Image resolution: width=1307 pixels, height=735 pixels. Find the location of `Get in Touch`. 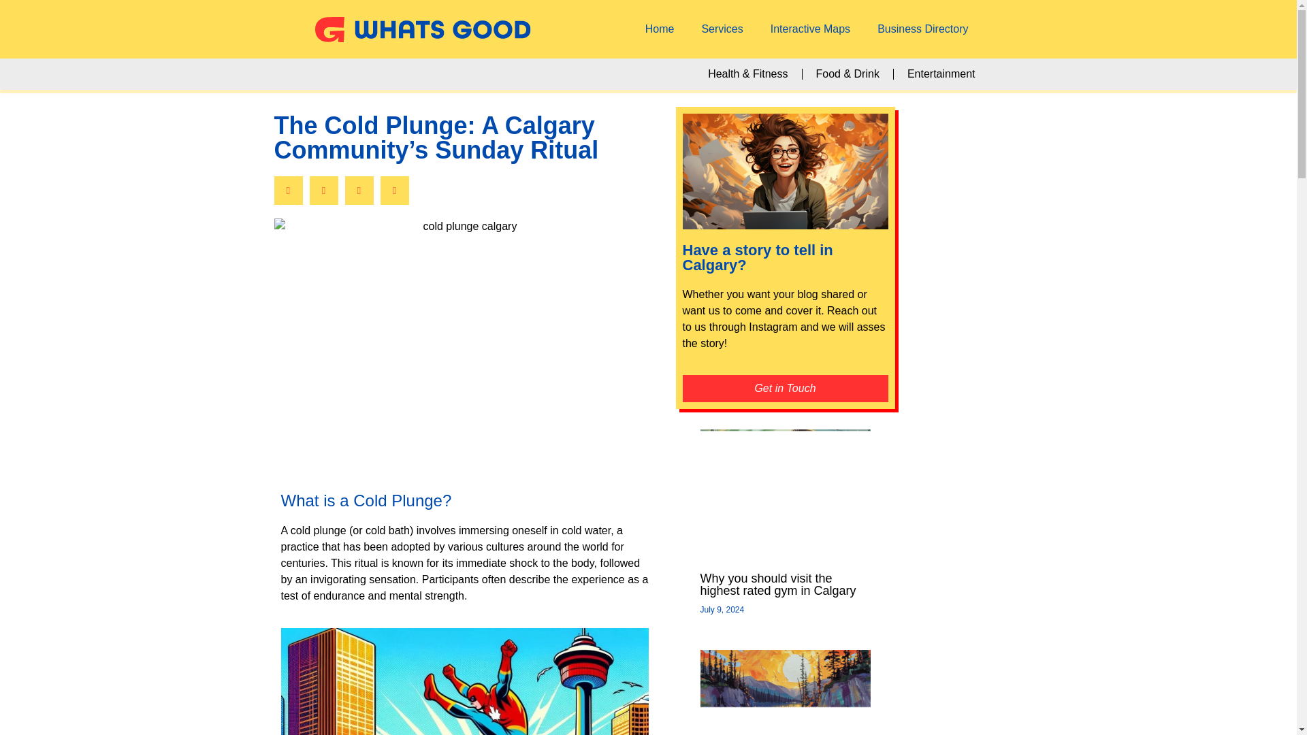

Get in Touch is located at coordinates (784, 388).